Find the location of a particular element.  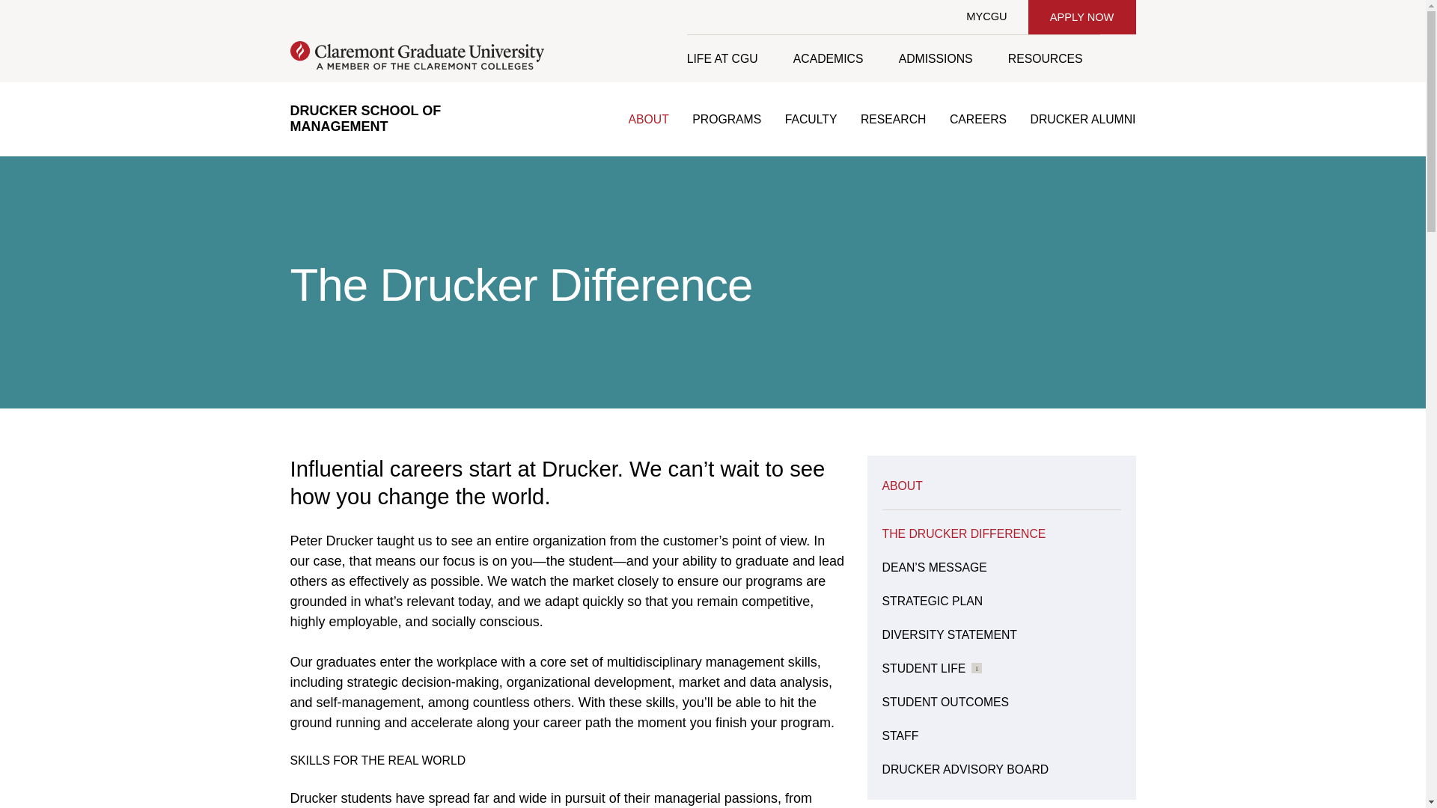

MYCGU is located at coordinates (986, 16).